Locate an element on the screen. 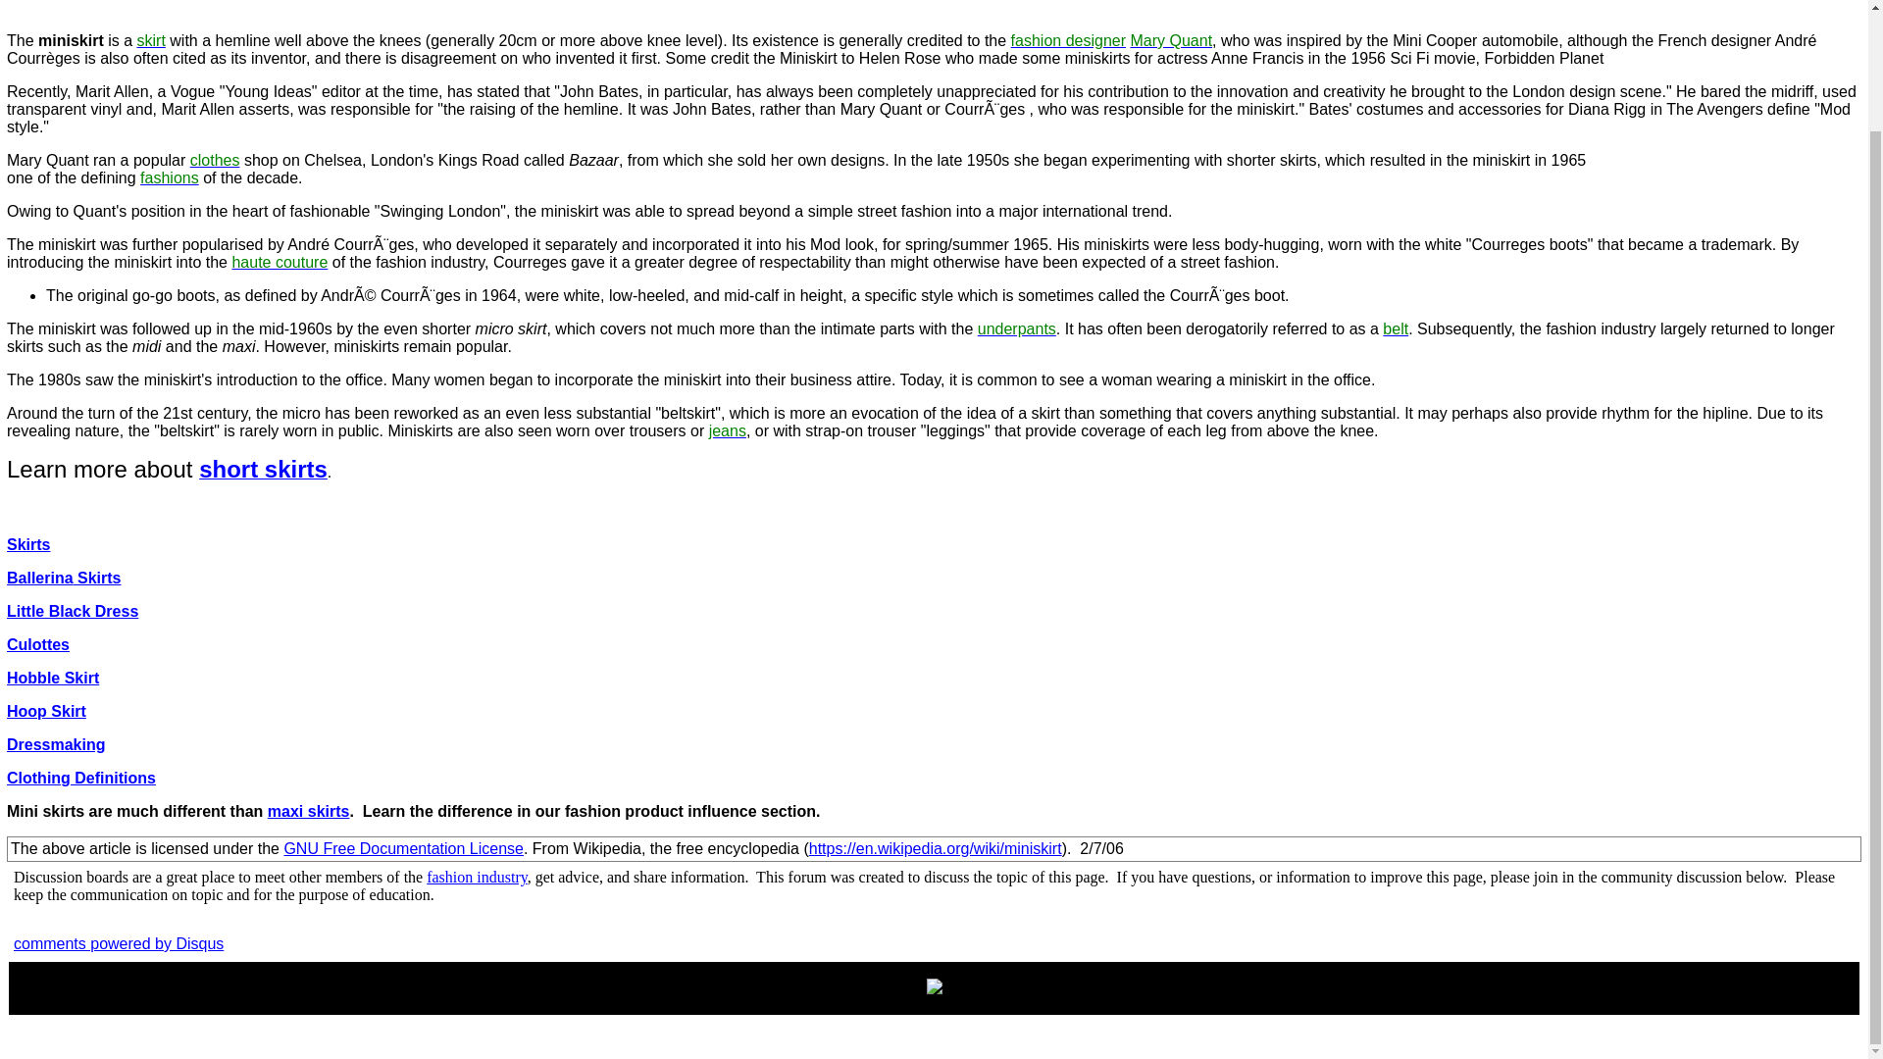 The height and width of the screenshot is (1059, 1883). GNU Free Documentation License is located at coordinates (403, 848).